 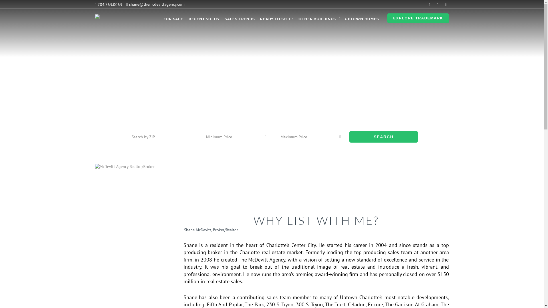 What do you see at coordinates (204, 19) in the screenshot?
I see `RECENT SOLDS` at bounding box center [204, 19].